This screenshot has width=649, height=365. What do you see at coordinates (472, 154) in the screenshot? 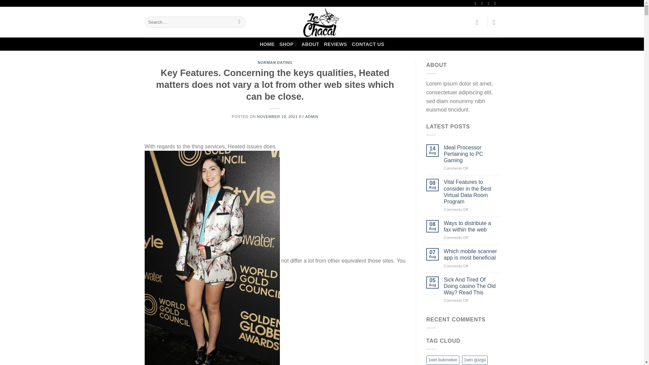
I see `Ideal Processor Pertaining to PC Gaming` at bounding box center [472, 154].